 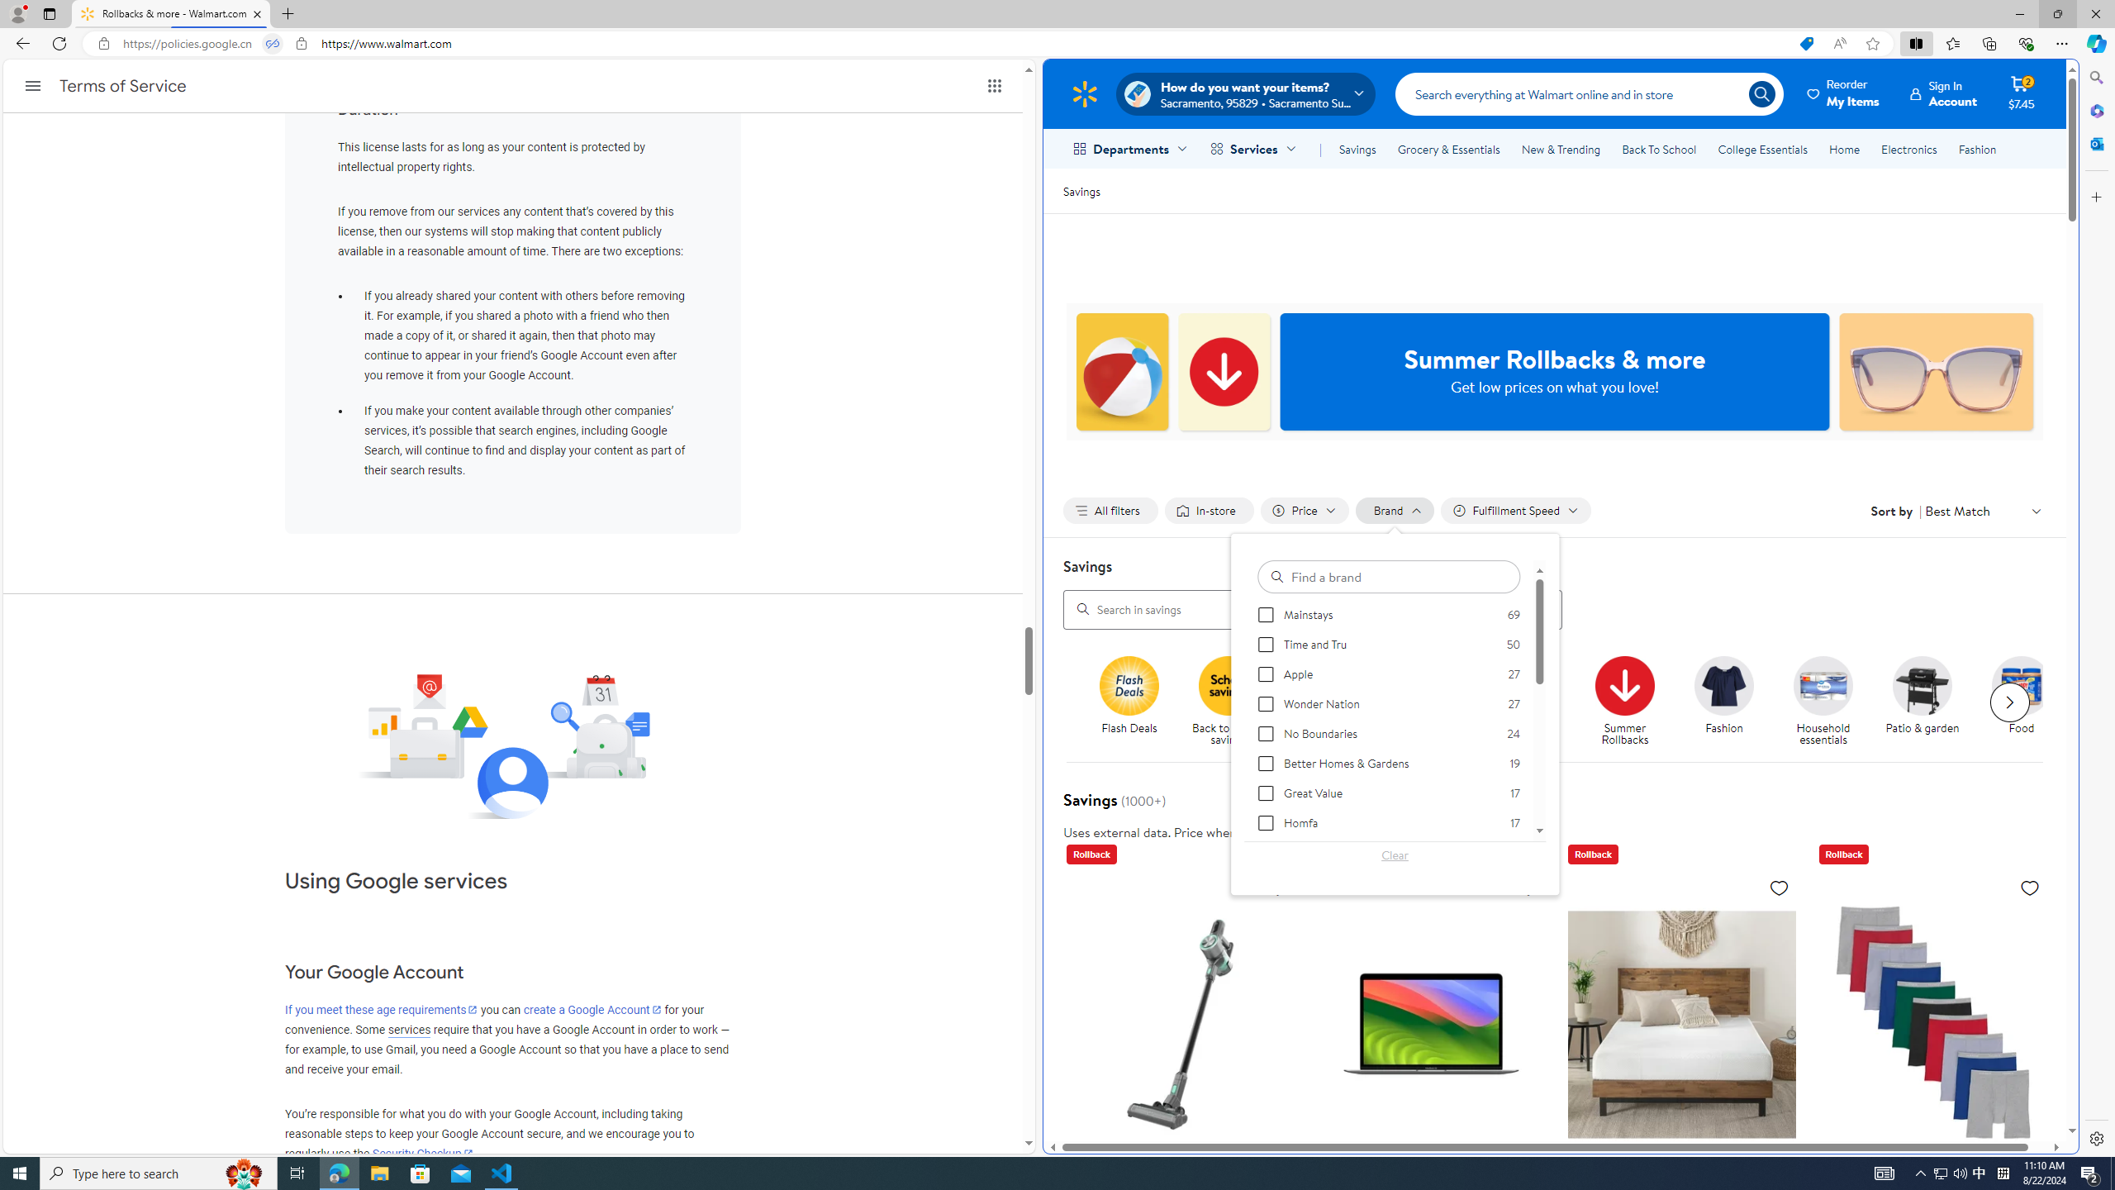 I want to click on Fashion, so click(x=1731, y=702).